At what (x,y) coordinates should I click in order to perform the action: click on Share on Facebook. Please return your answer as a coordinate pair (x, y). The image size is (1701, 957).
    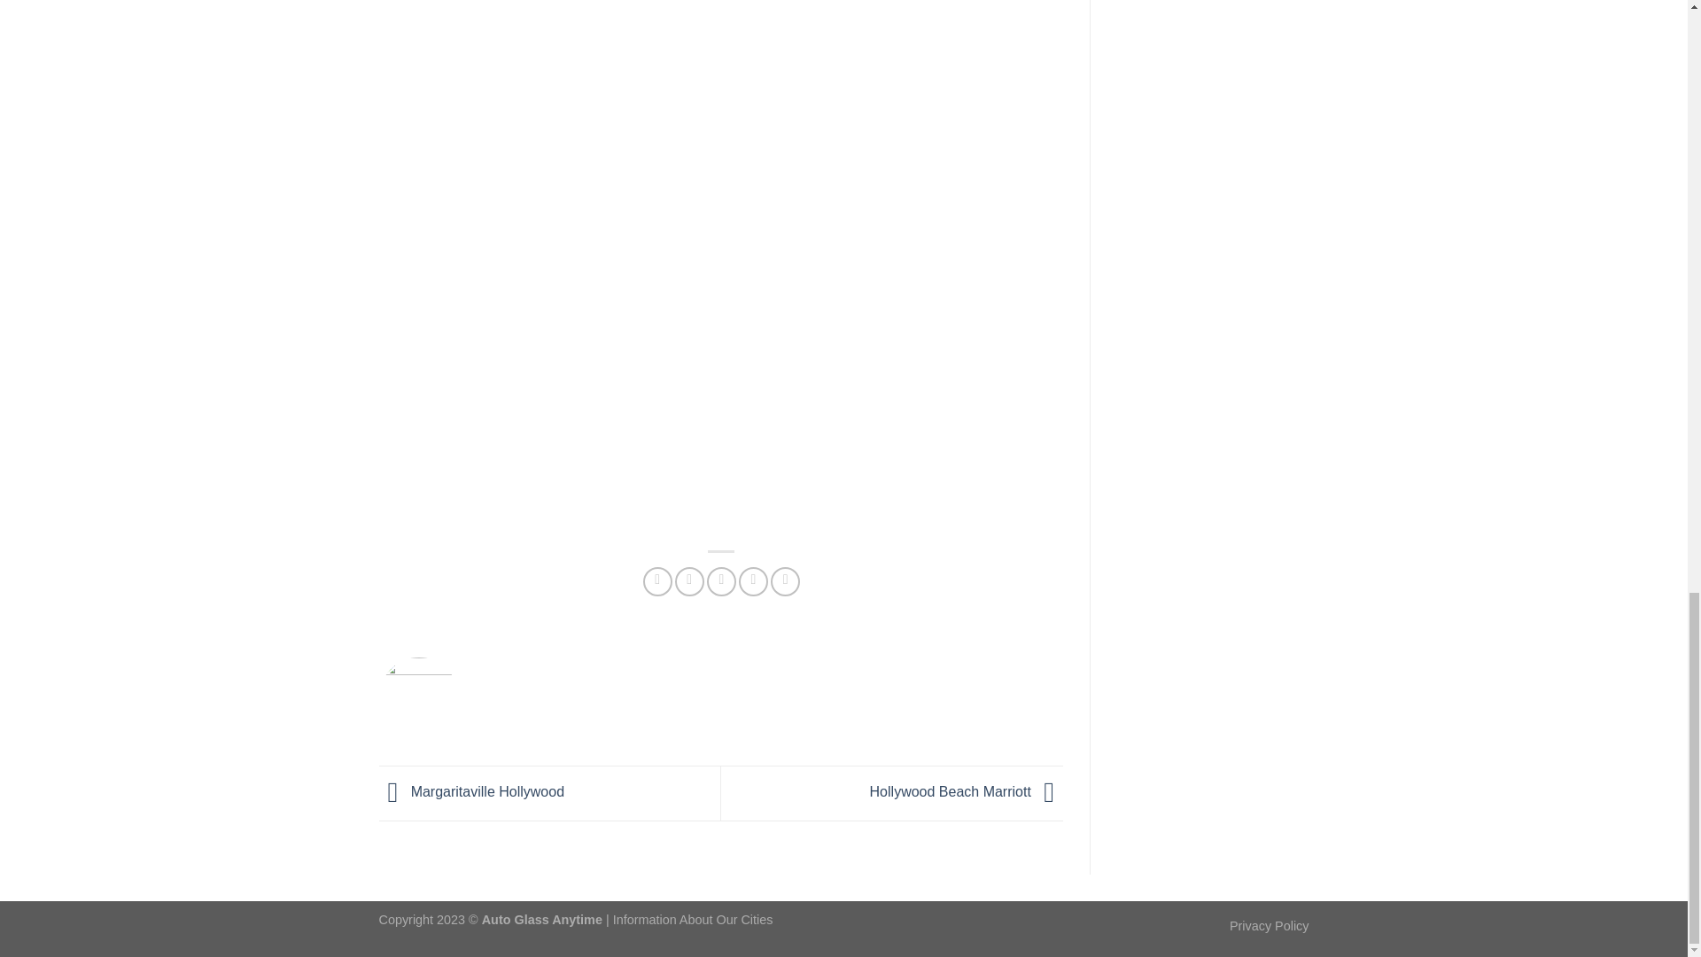
    Looking at the image, I should click on (657, 581).